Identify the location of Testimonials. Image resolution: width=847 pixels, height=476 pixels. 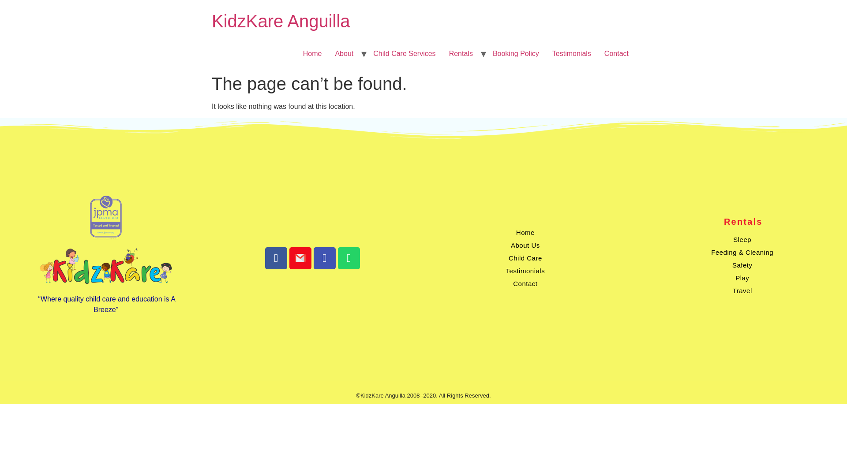
(572, 53).